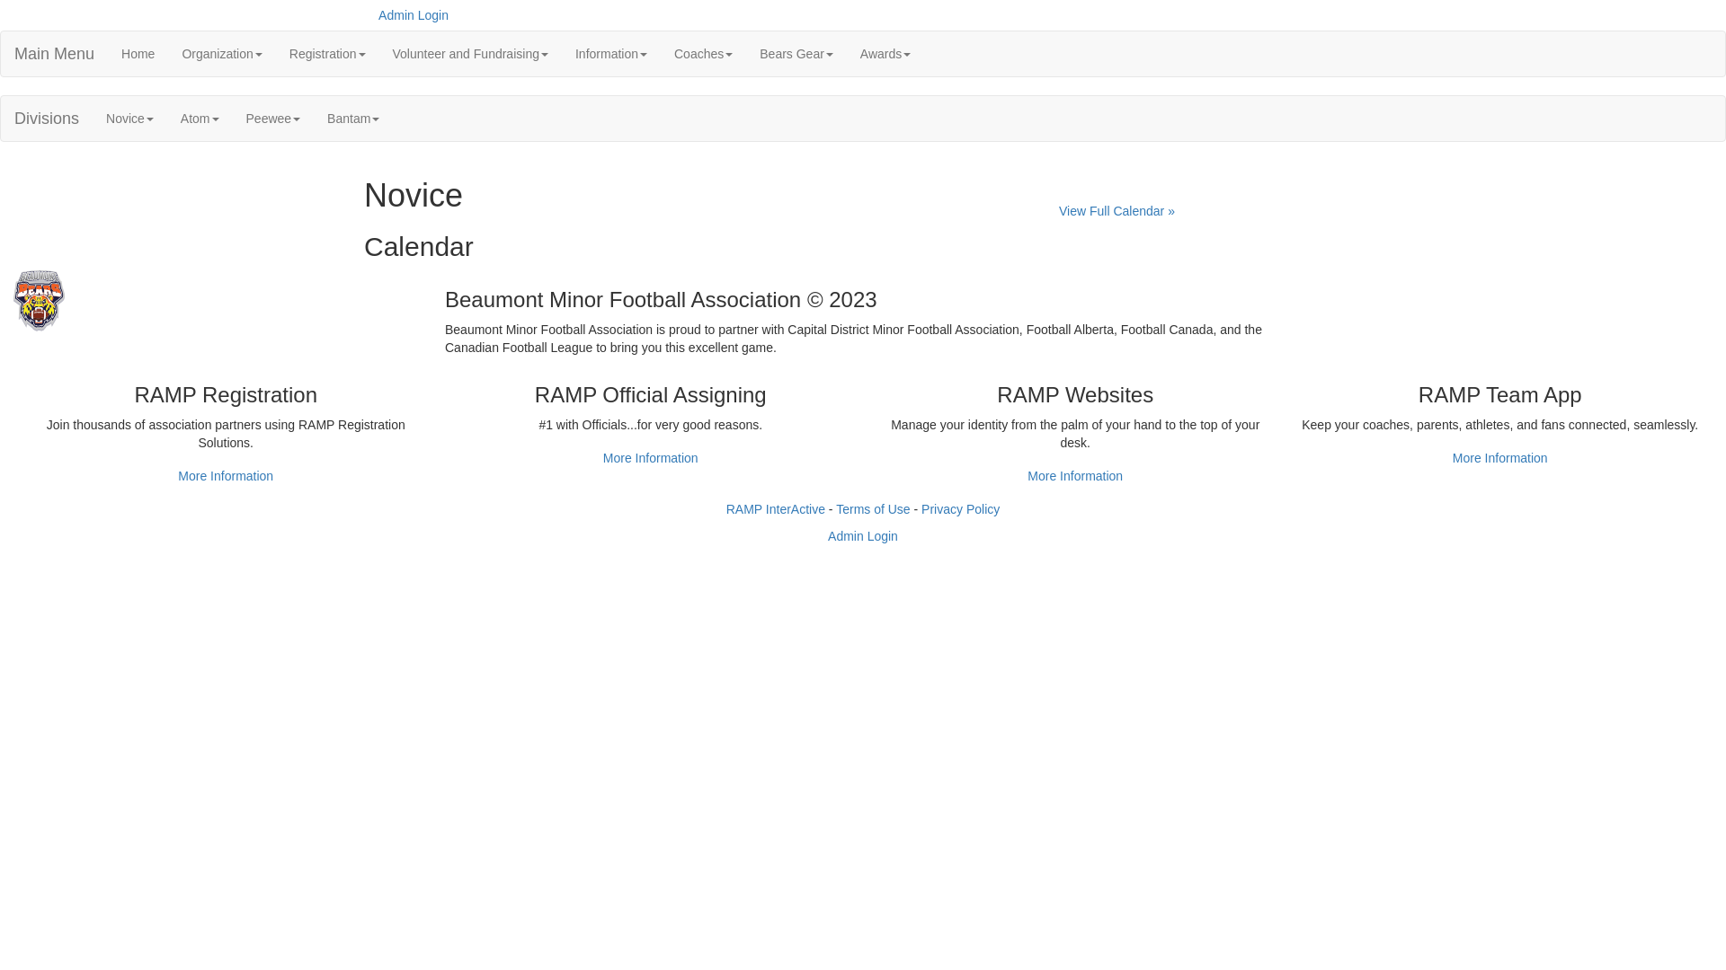  What do you see at coordinates (651, 458) in the screenshot?
I see `More Information` at bounding box center [651, 458].